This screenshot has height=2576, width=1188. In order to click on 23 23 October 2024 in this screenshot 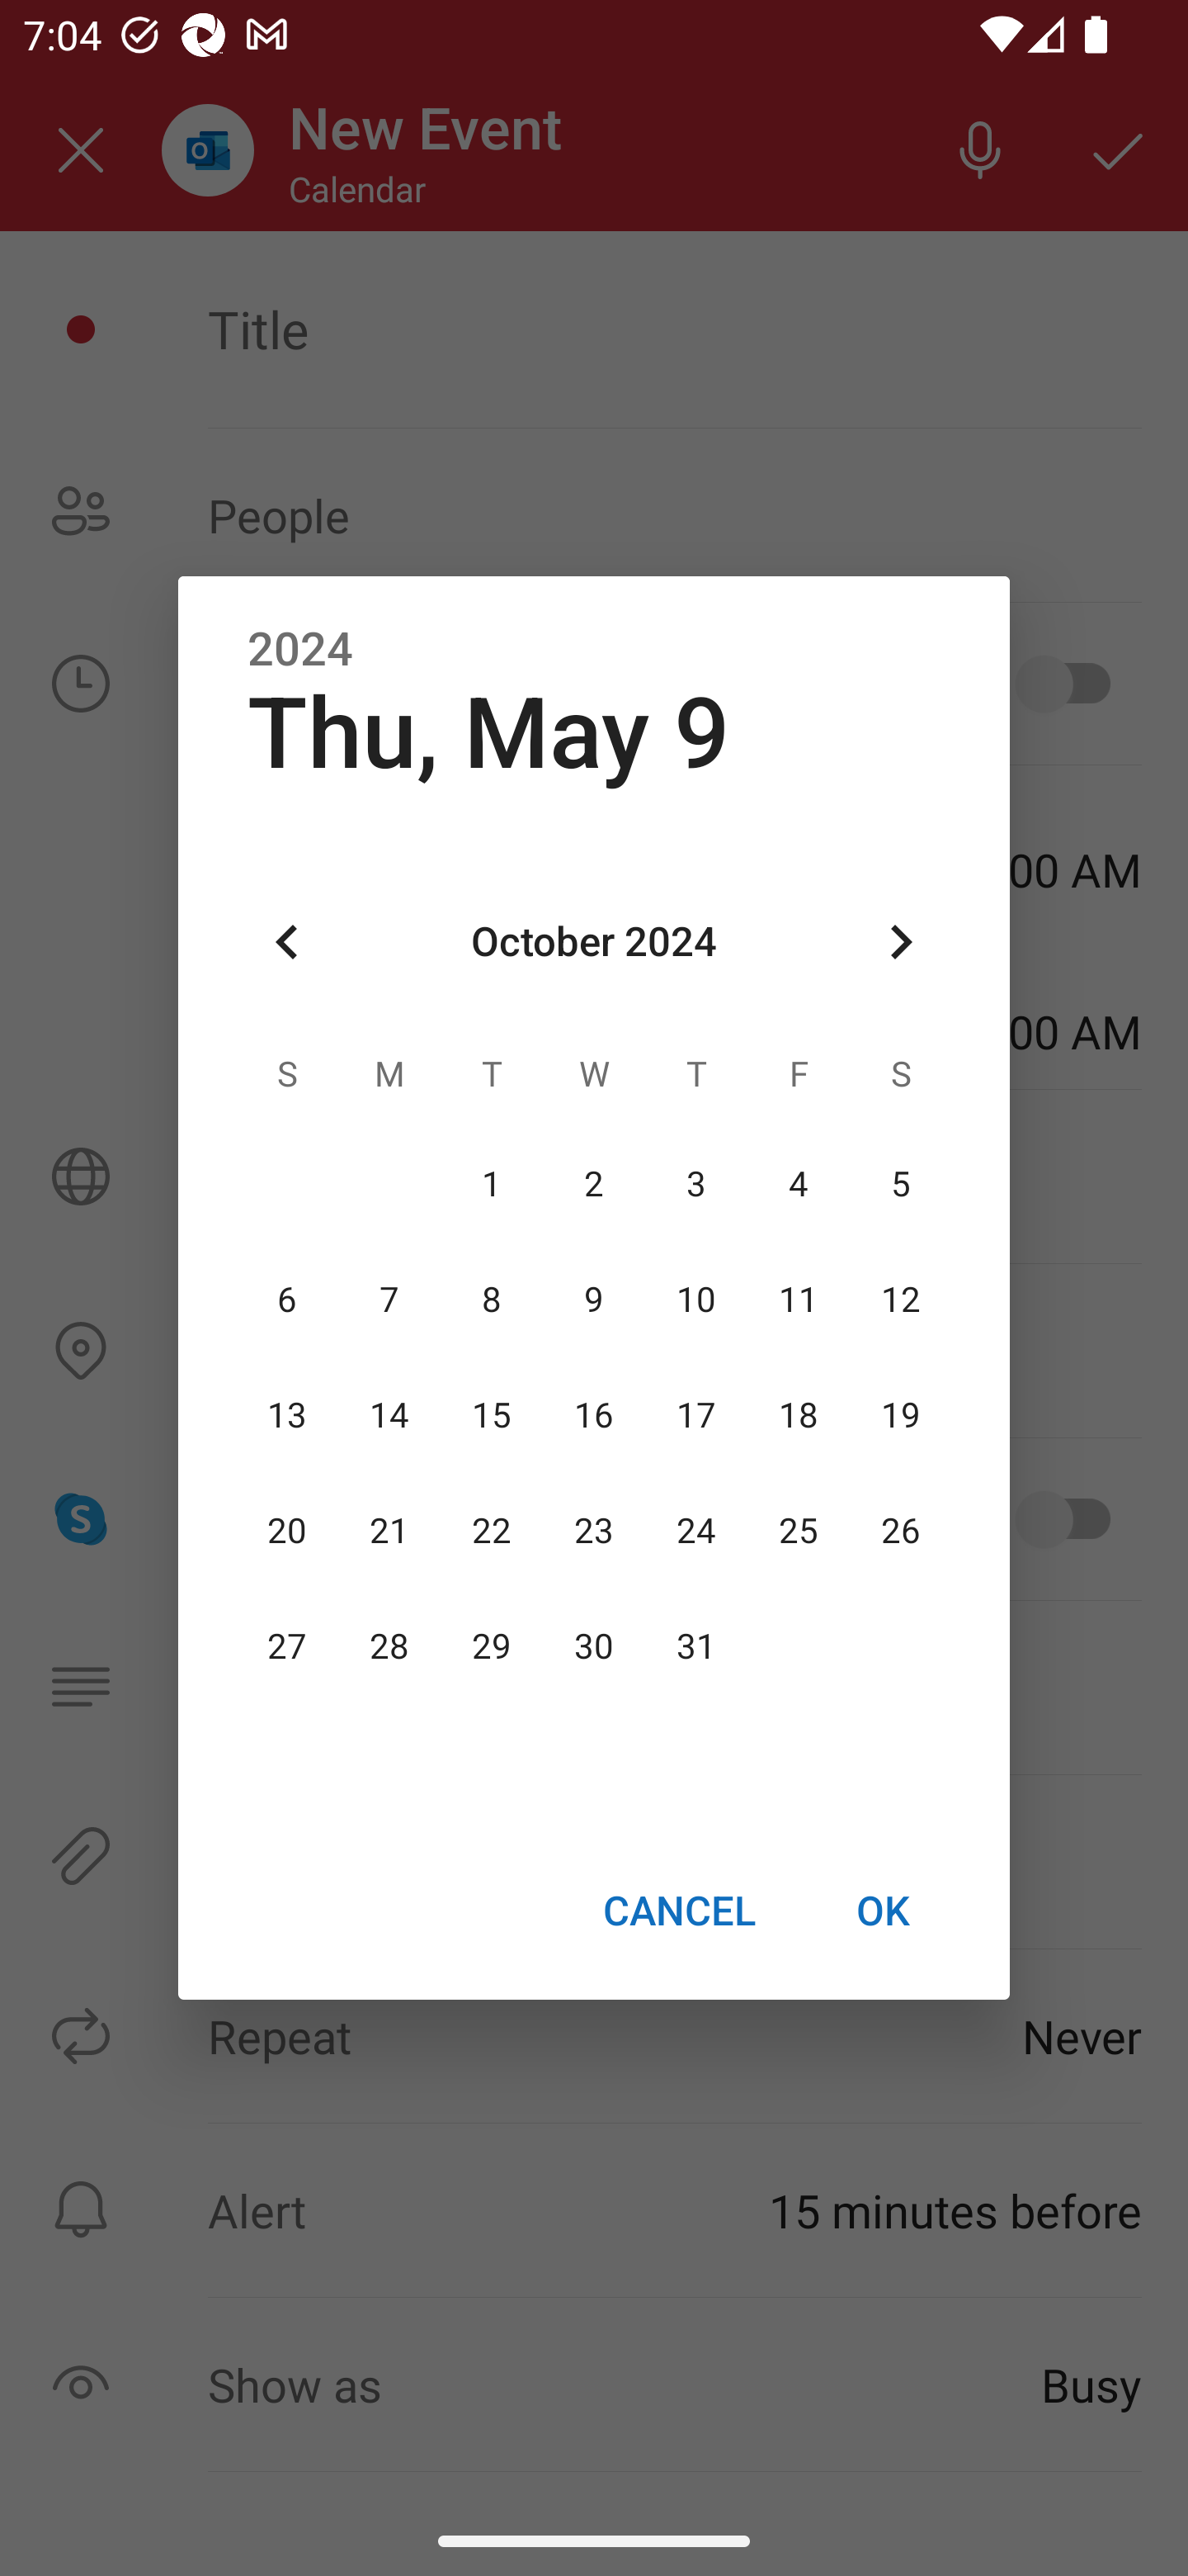, I will do `click(594, 1531)`.